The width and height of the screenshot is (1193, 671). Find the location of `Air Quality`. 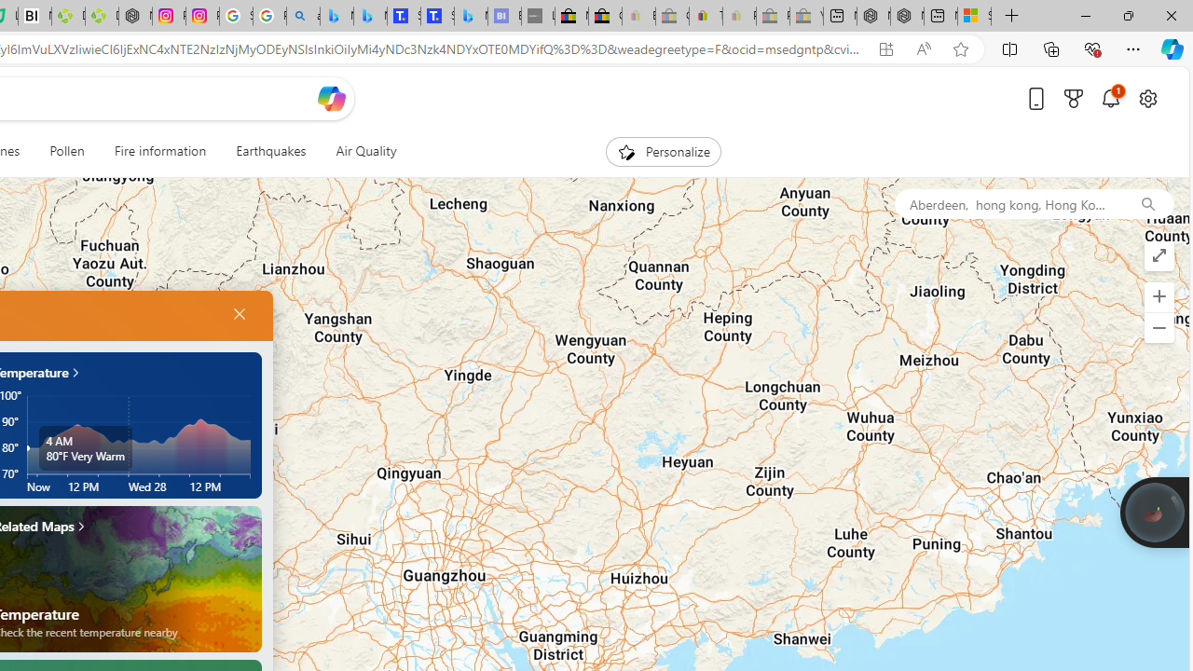

Air Quality is located at coordinates (359, 151).